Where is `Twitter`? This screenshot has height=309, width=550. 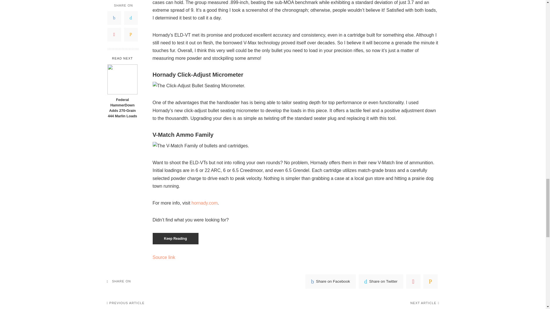 Twitter is located at coordinates (381, 282).